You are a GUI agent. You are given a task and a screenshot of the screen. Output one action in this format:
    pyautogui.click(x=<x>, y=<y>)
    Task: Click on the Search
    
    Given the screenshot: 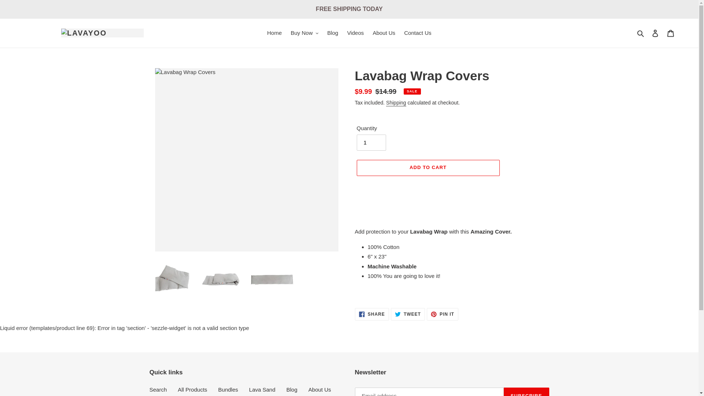 What is the action you would take?
    pyautogui.click(x=641, y=33)
    